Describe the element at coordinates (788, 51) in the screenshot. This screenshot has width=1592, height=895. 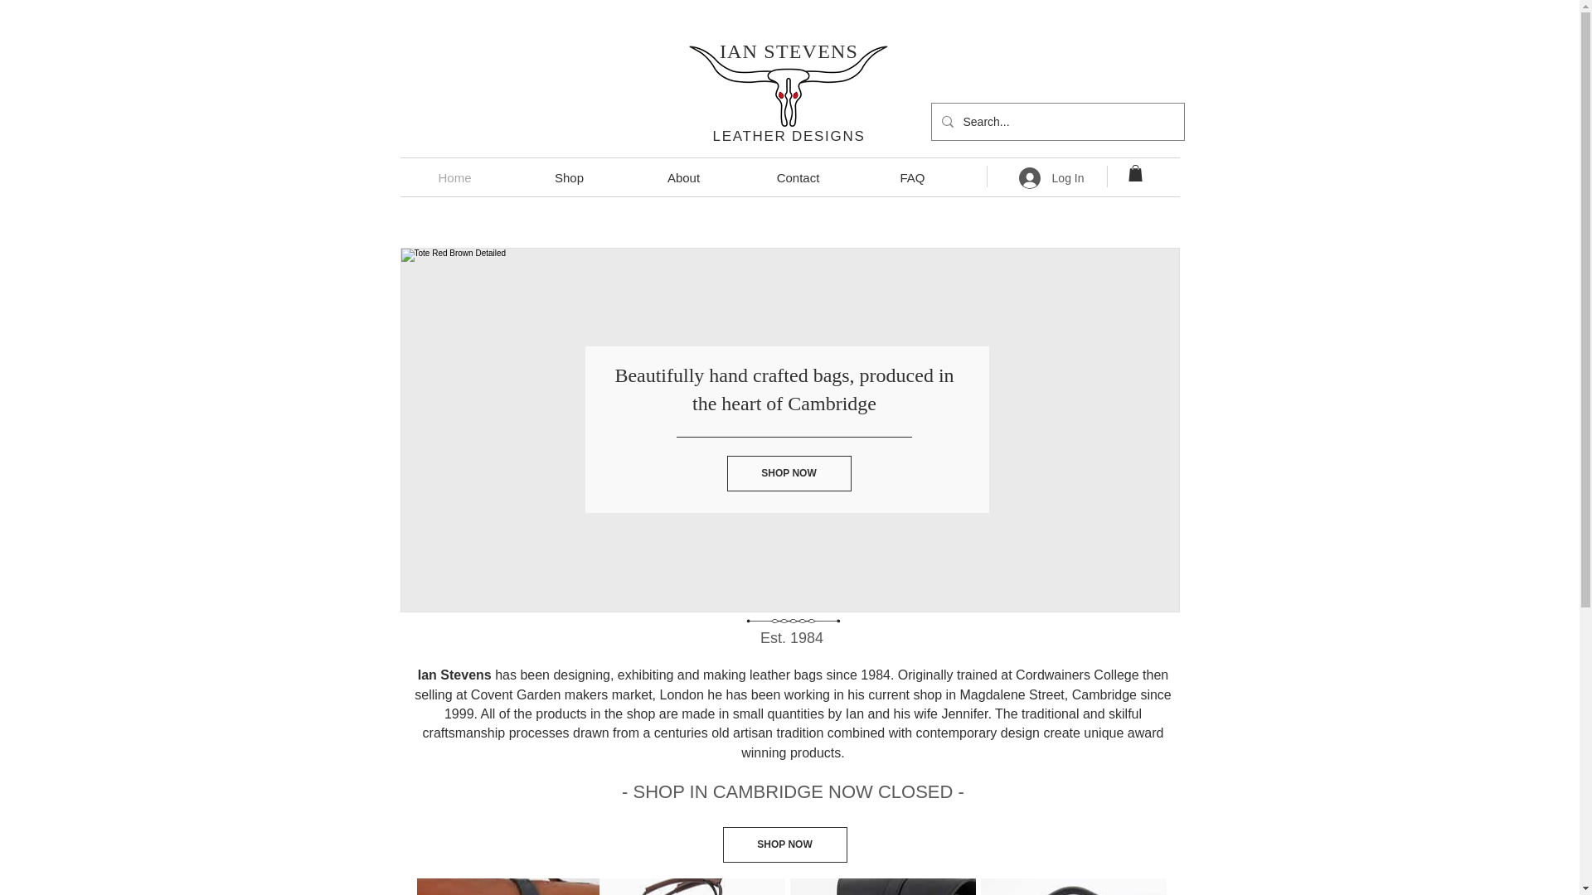
I see `IAN STEVENS` at that location.